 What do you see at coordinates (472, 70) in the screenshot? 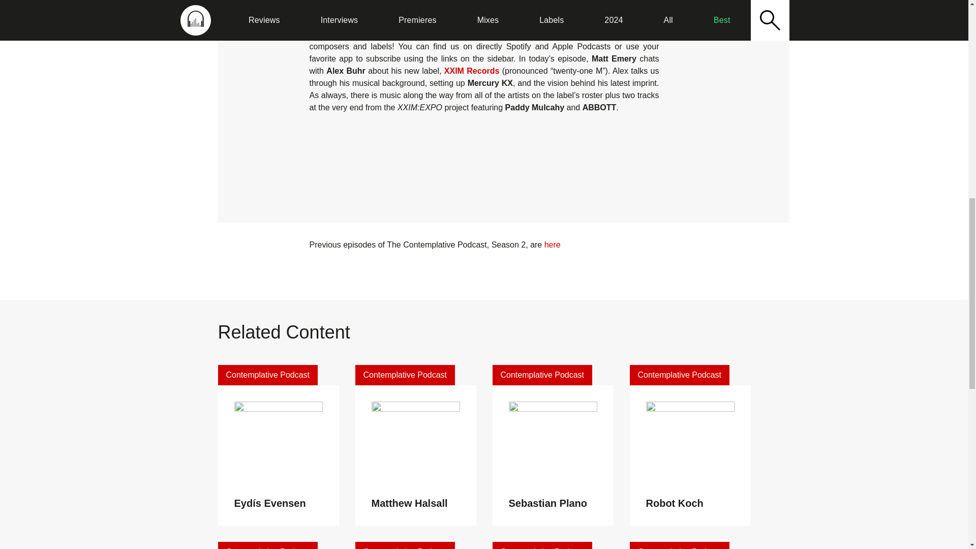
I see `XXIM Records` at bounding box center [472, 70].